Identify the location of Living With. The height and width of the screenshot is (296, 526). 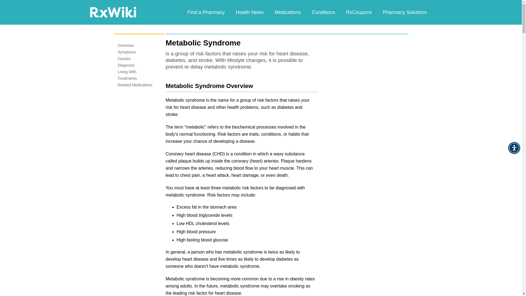
(127, 72).